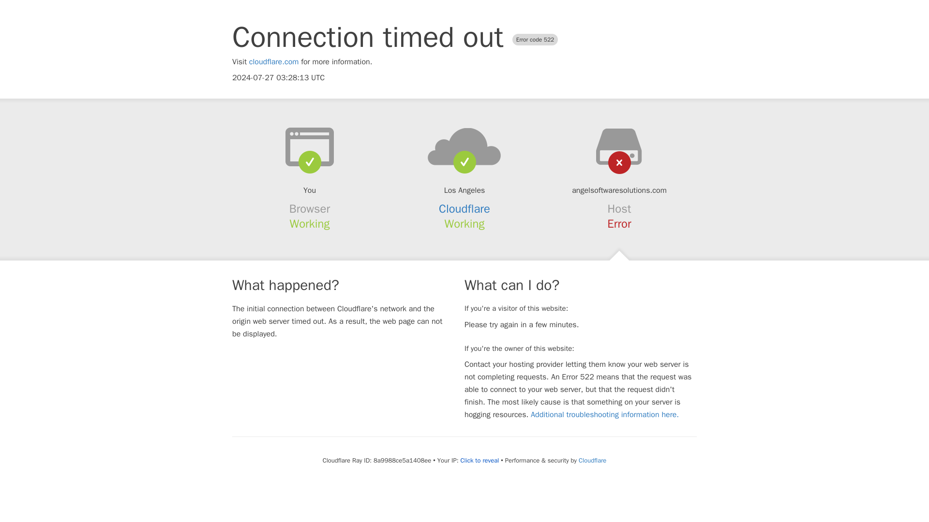  Describe the element at coordinates (274, 62) in the screenshot. I see `cloudflare.com` at that location.